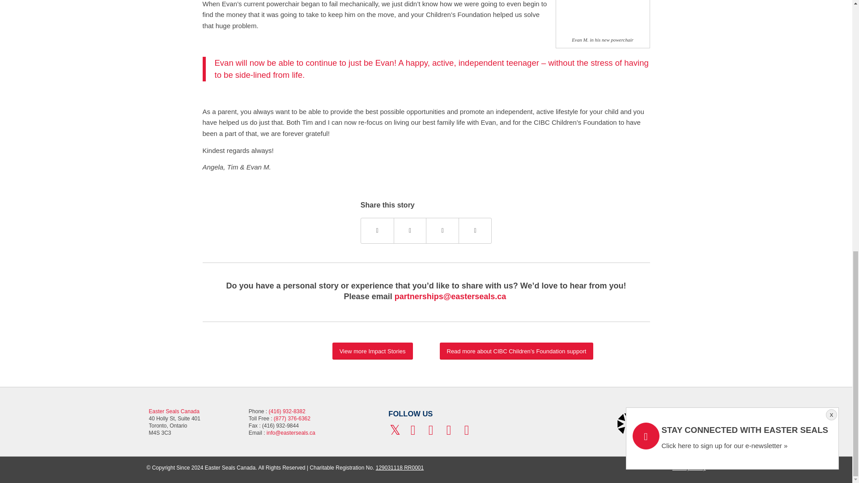 Image resolution: width=859 pixels, height=483 pixels. Describe the element at coordinates (373, 351) in the screenshot. I see `View more Impact Stories` at that location.